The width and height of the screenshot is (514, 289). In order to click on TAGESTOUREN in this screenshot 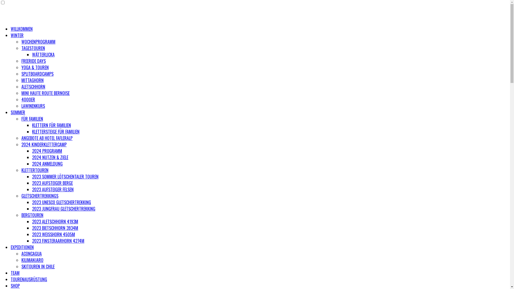, I will do `click(33, 48)`.